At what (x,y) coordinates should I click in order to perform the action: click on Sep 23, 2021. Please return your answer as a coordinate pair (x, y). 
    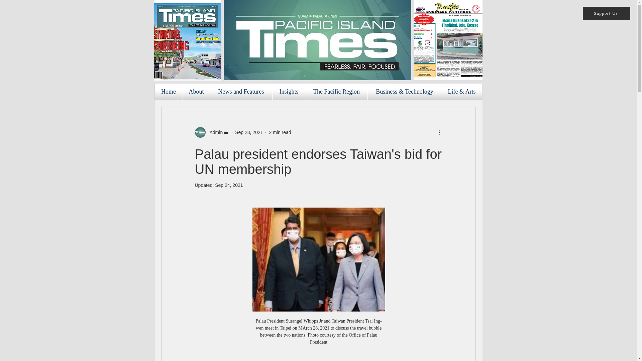
    Looking at the image, I should click on (249, 132).